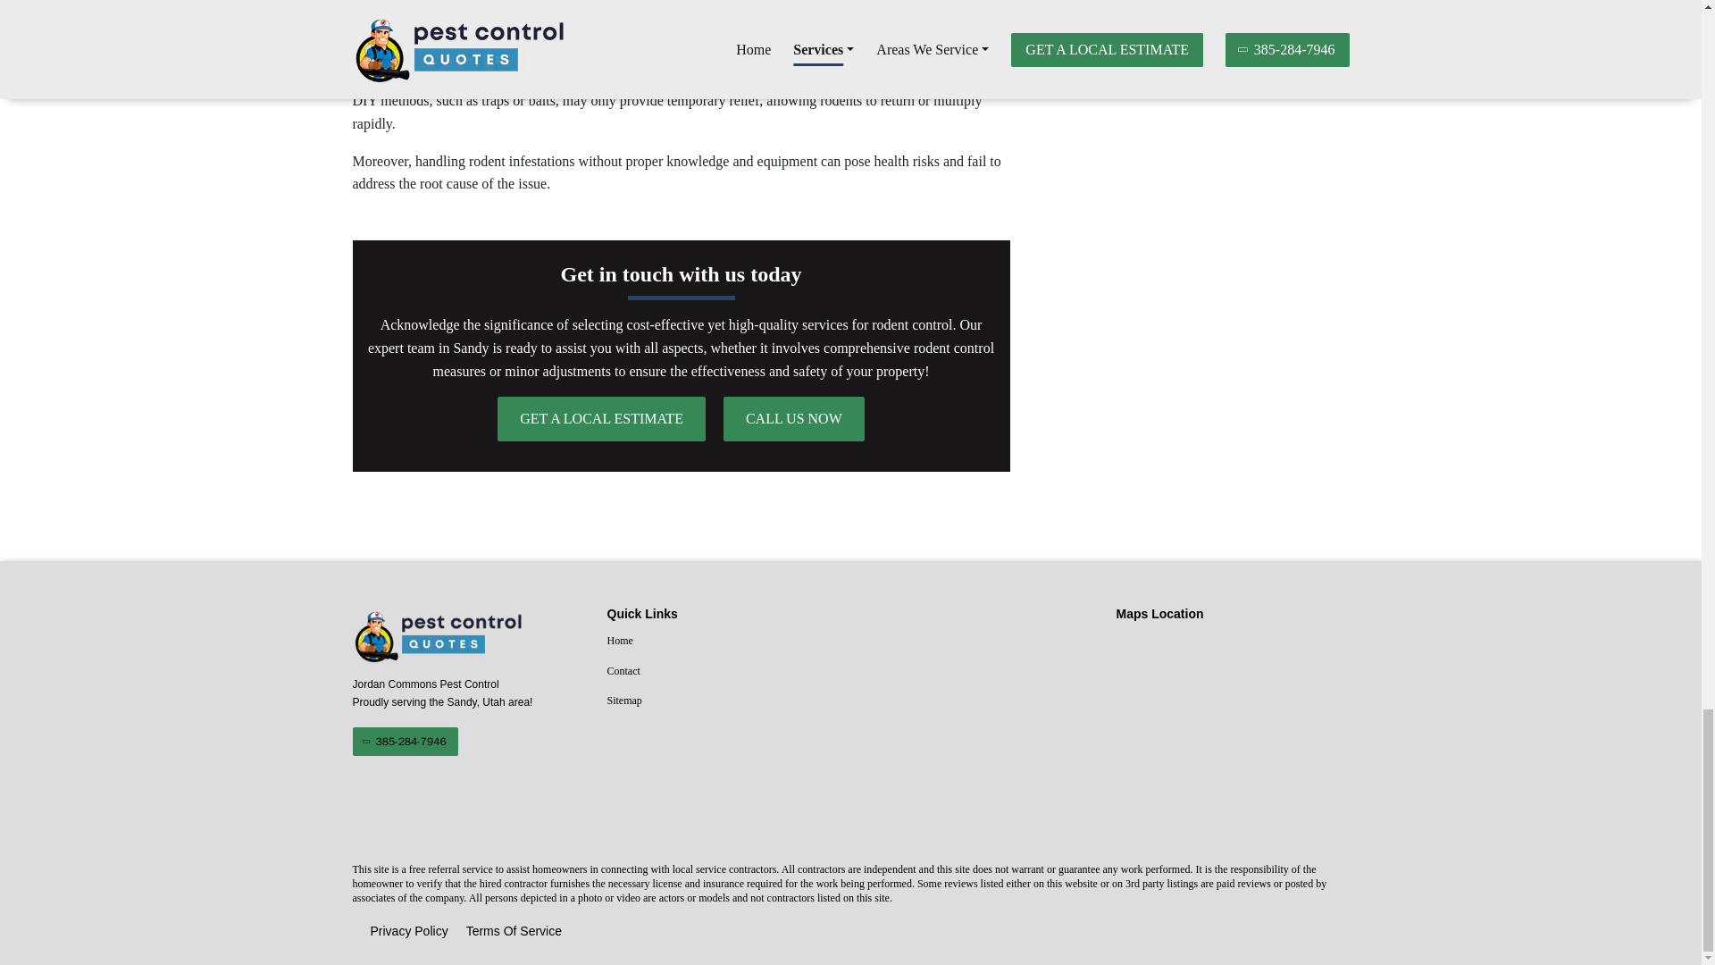  What do you see at coordinates (793, 418) in the screenshot?
I see `CALL US NOW` at bounding box center [793, 418].